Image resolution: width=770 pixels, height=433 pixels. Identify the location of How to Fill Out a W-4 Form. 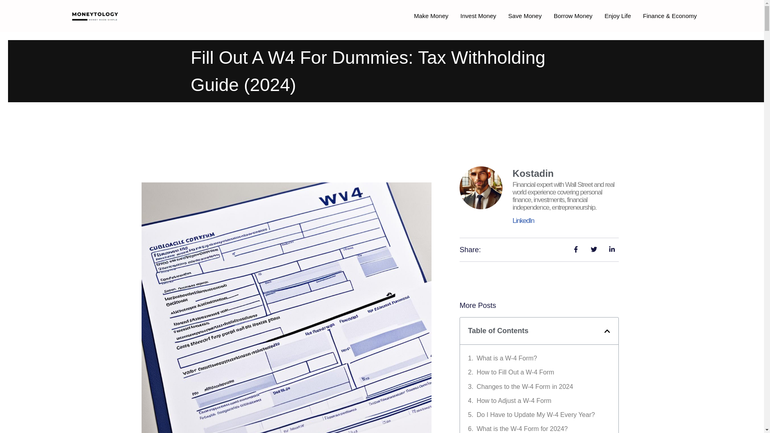
(515, 372).